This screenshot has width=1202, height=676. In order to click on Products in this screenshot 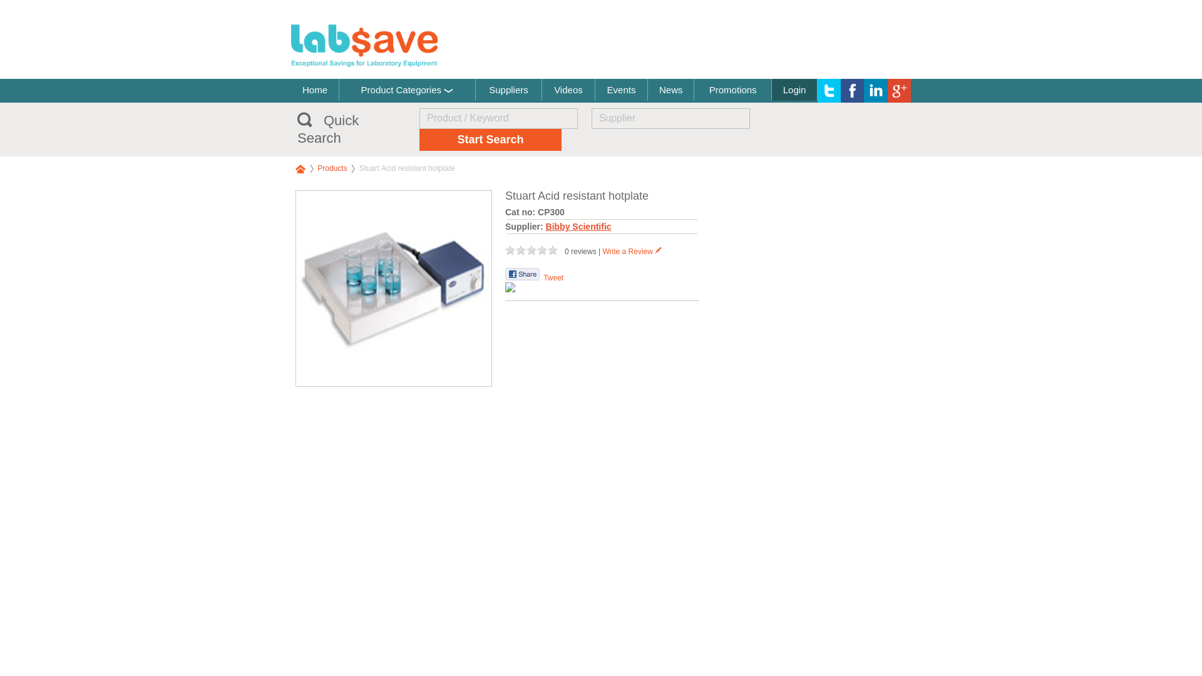, I will do `click(332, 168)`.